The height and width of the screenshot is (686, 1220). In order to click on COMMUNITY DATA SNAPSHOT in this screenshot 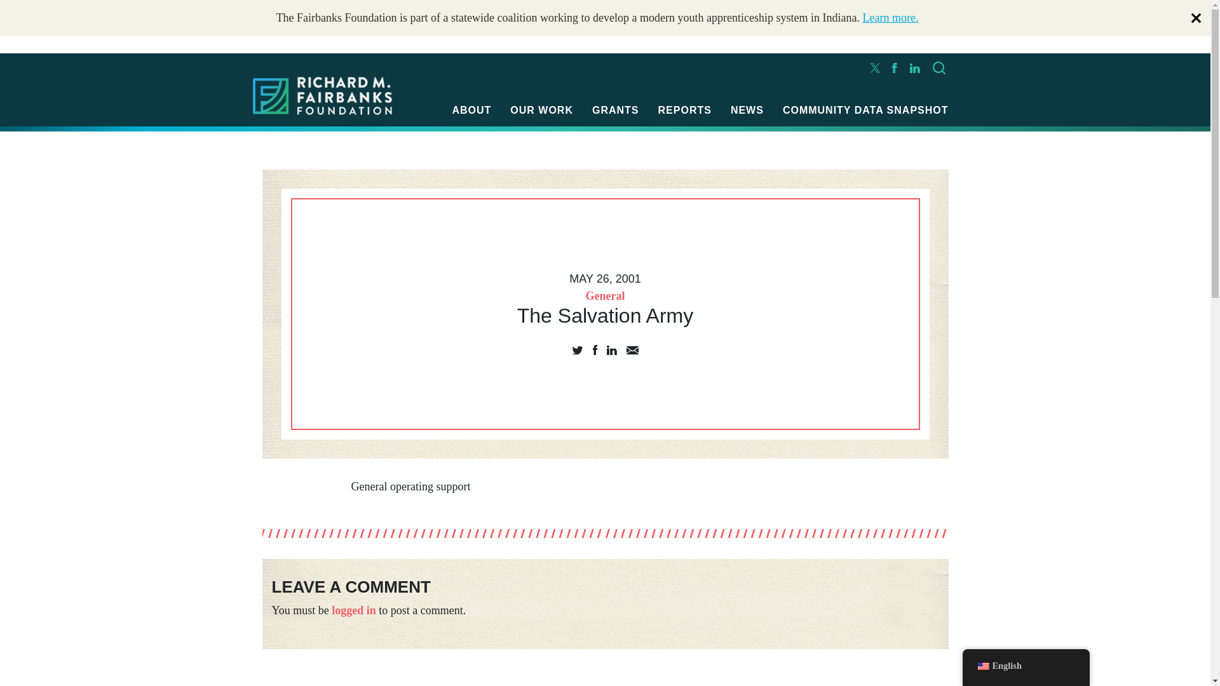, I will do `click(865, 110)`.